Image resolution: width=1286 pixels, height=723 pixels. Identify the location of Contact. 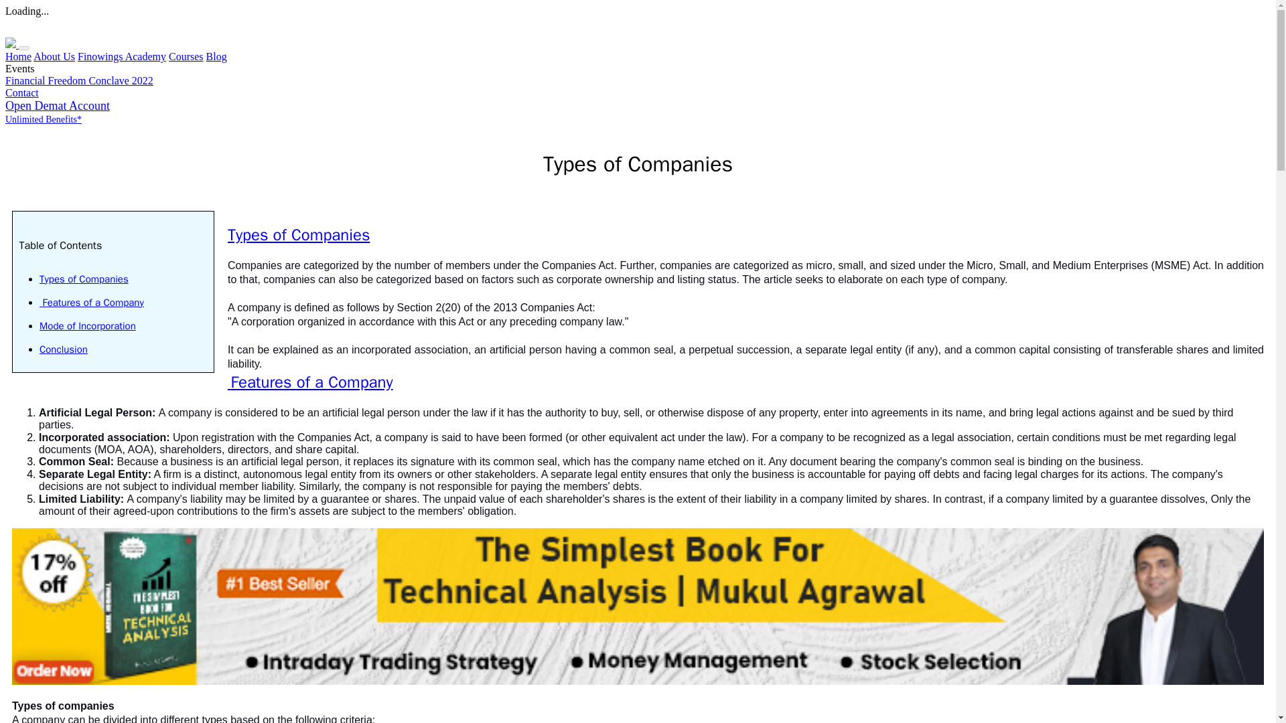
(21, 92).